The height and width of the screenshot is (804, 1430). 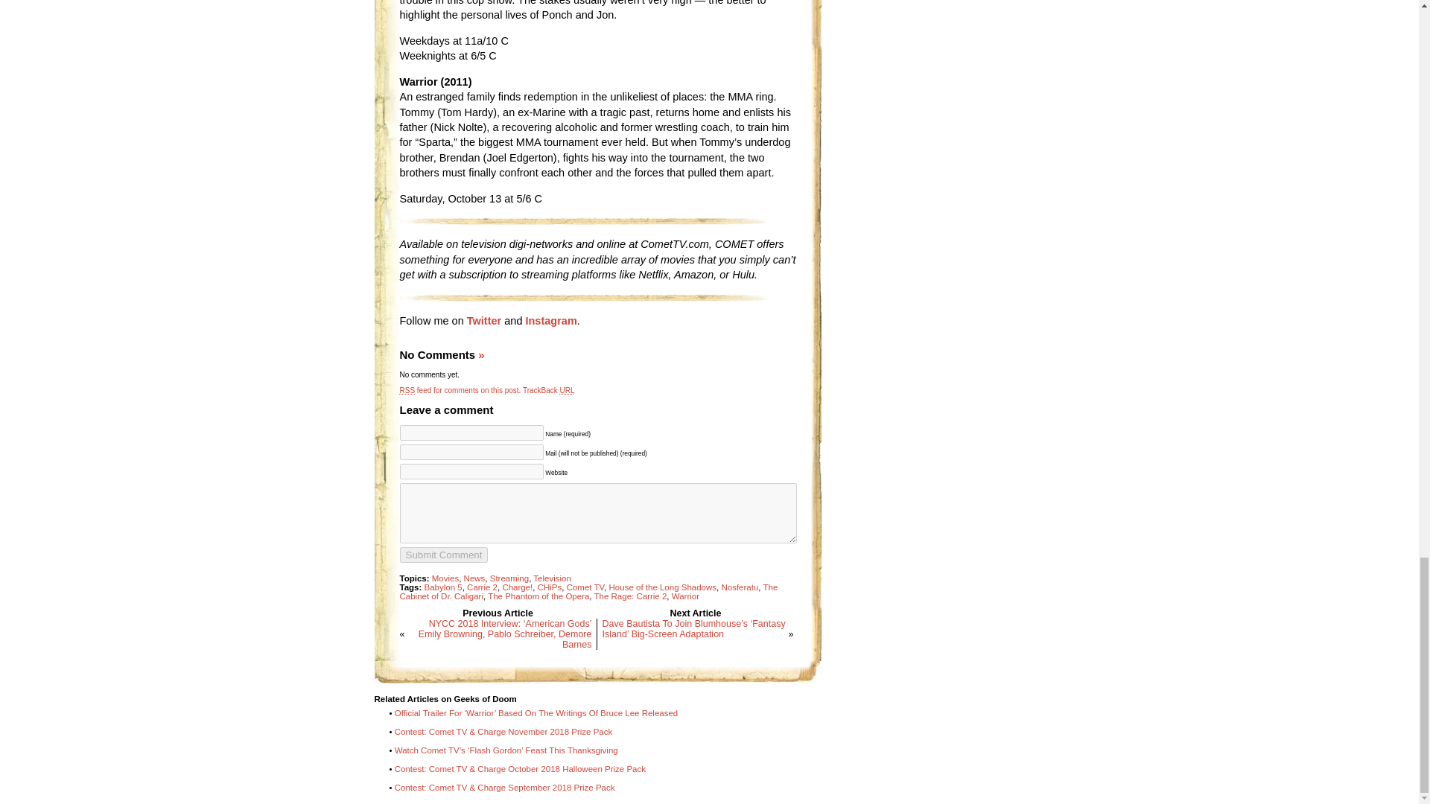 I want to click on CHiPs, so click(x=550, y=587).